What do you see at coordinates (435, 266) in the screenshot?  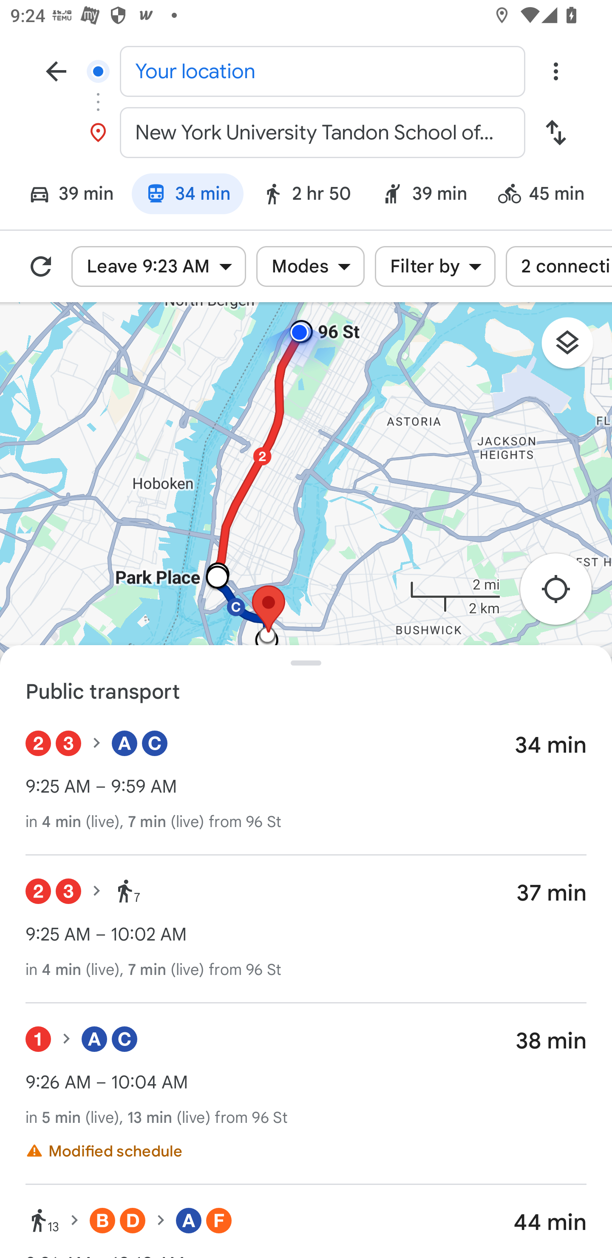 I see `Filter by Filter by Filter by` at bounding box center [435, 266].